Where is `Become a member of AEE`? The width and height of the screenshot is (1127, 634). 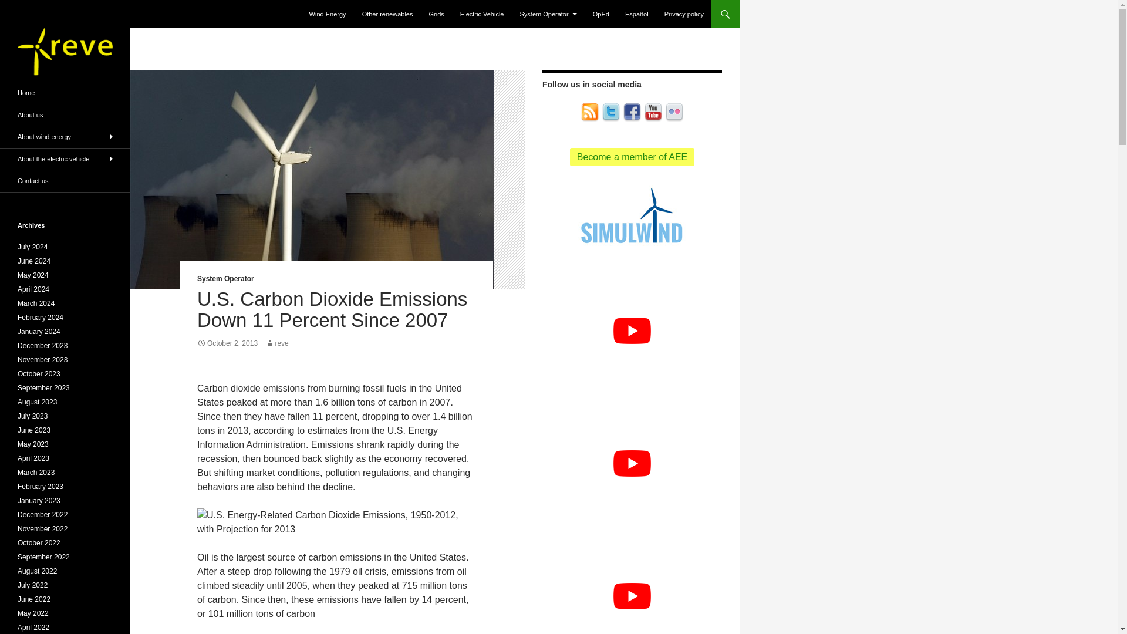
Become a member of AEE is located at coordinates (633, 156).